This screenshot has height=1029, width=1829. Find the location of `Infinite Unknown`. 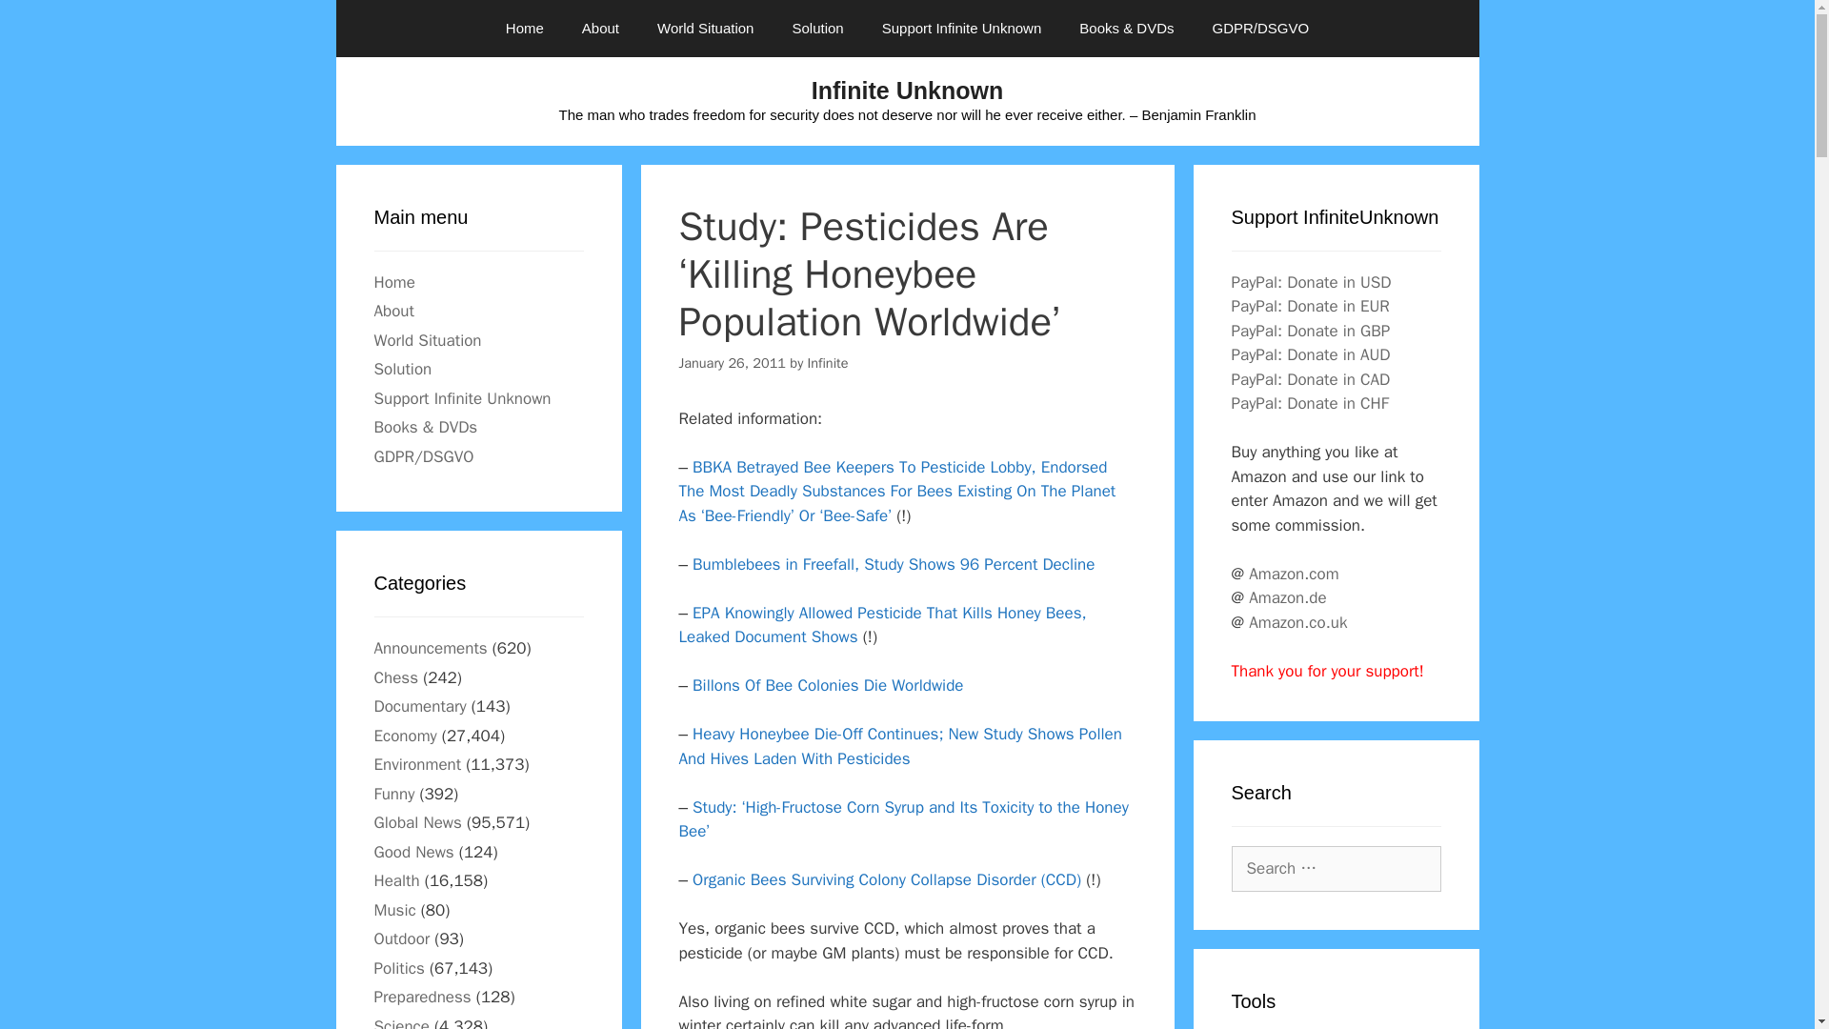

Infinite Unknown is located at coordinates (907, 91).